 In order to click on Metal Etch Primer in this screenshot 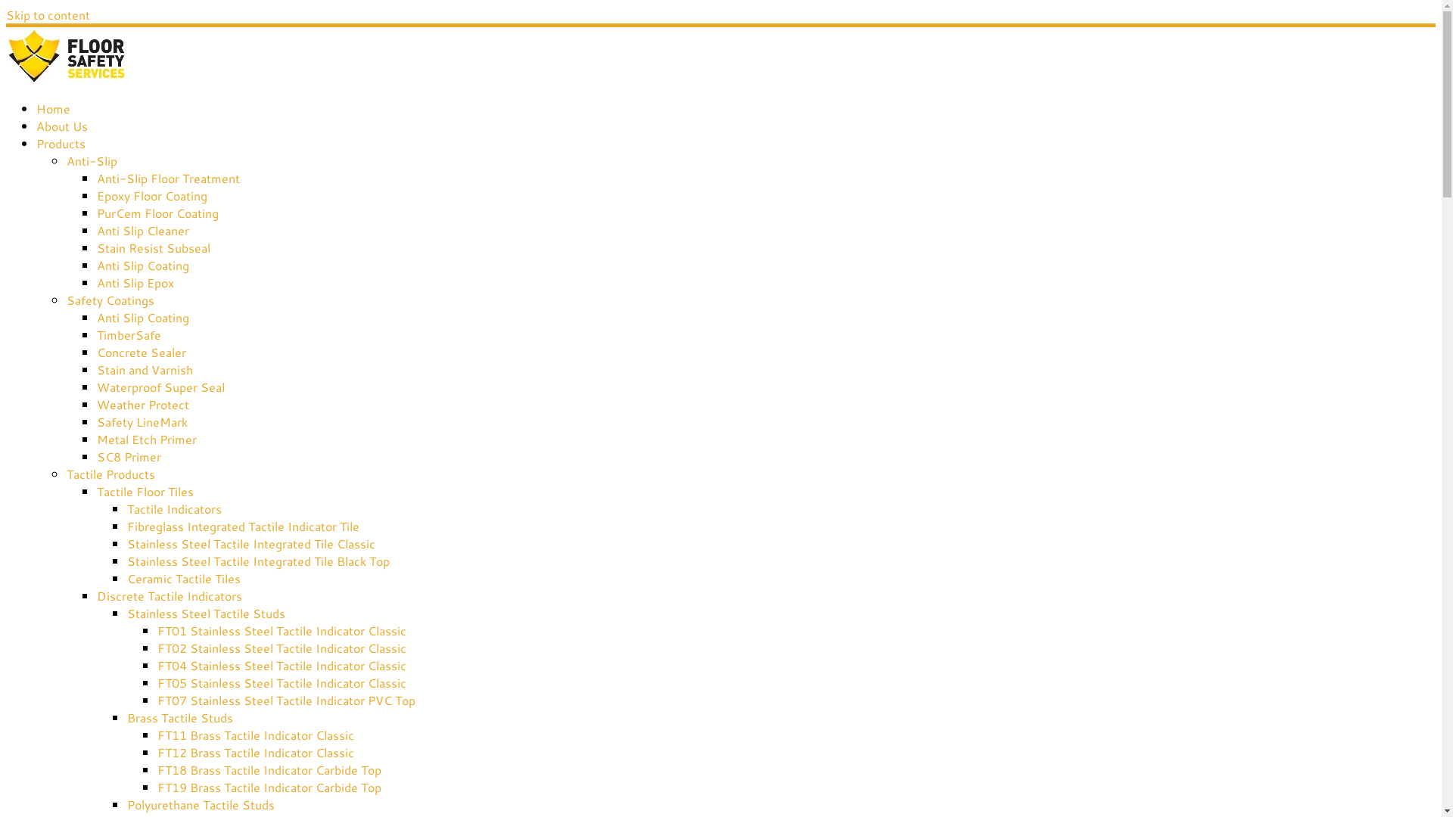, I will do `click(147, 439)`.